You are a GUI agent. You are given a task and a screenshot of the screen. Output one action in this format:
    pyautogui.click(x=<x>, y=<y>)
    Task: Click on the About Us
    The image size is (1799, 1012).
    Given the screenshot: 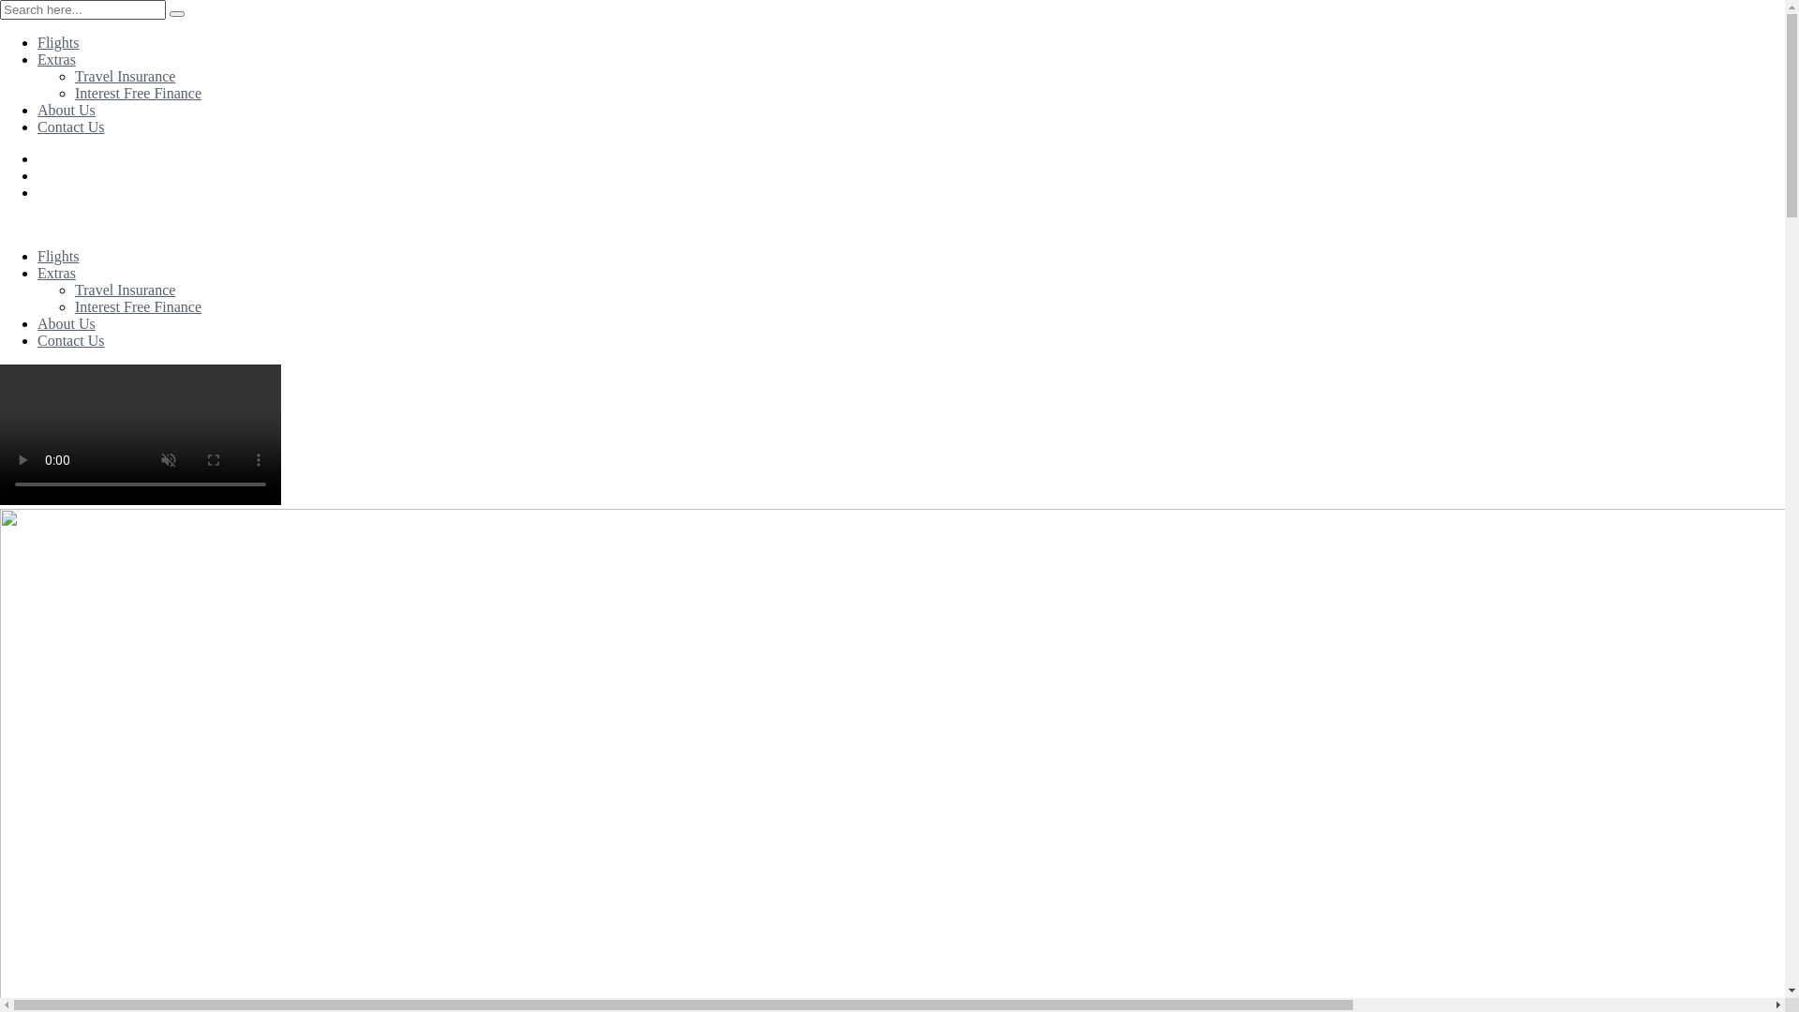 What is the action you would take?
    pyautogui.click(x=67, y=324)
    